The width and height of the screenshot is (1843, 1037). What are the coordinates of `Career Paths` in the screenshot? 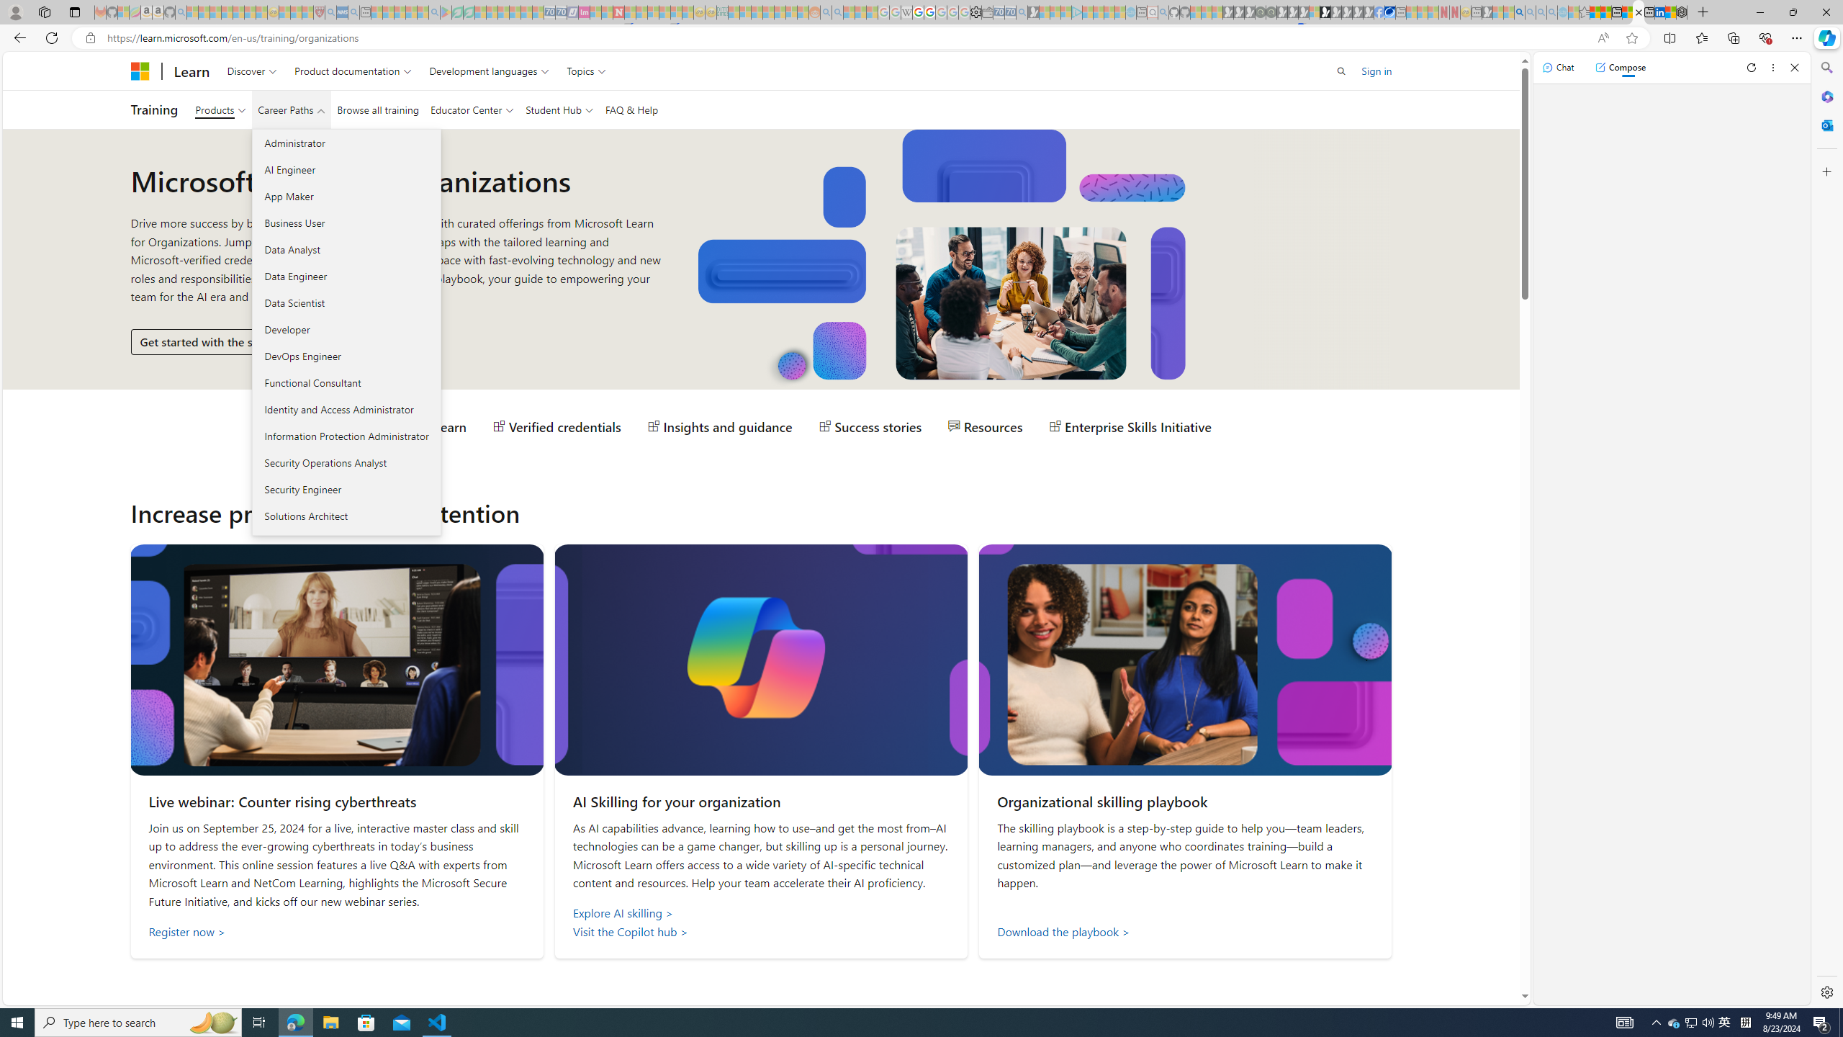 It's located at (292, 109).